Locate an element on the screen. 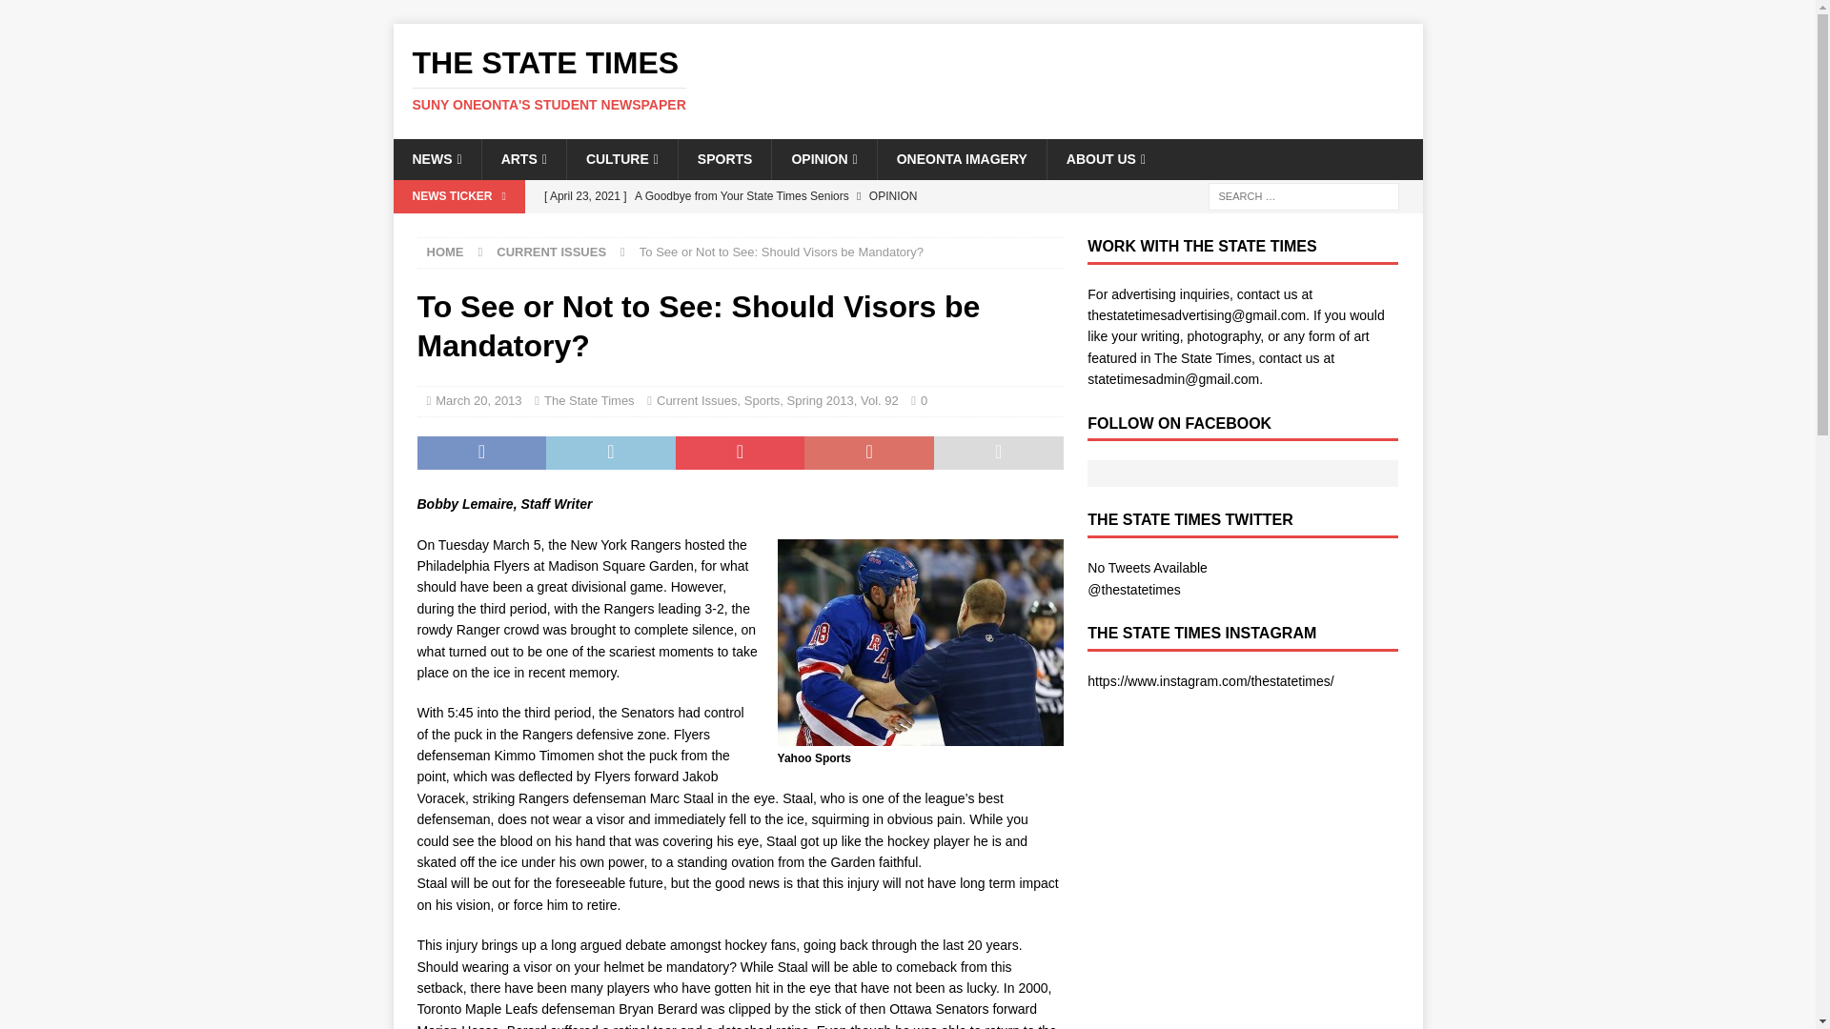  HOME is located at coordinates (445, 252).